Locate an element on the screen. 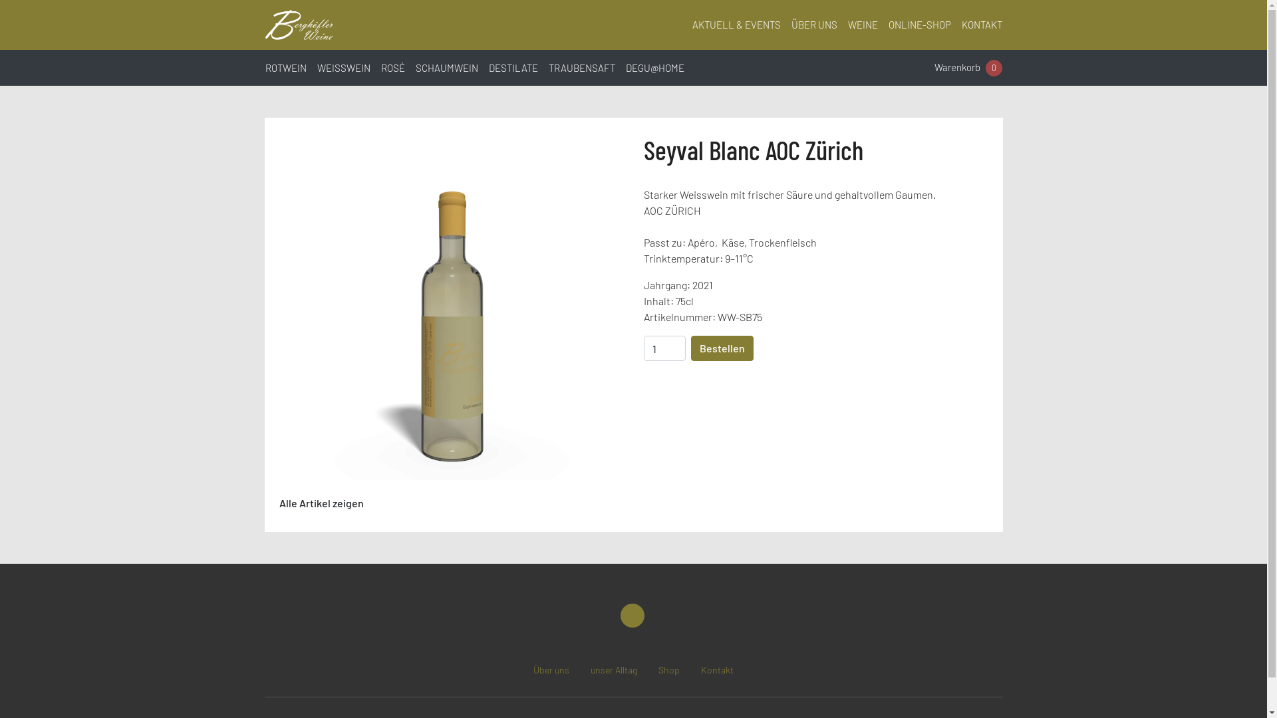  Bestellen is located at coordinates (722, 348).